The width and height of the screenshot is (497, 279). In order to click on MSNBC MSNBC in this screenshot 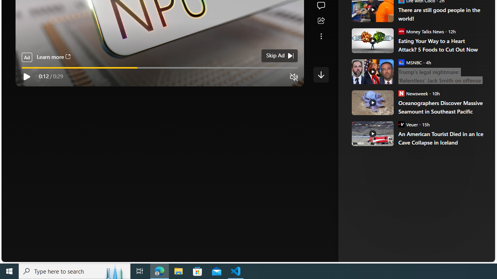, I will do `click(410, 62)`.